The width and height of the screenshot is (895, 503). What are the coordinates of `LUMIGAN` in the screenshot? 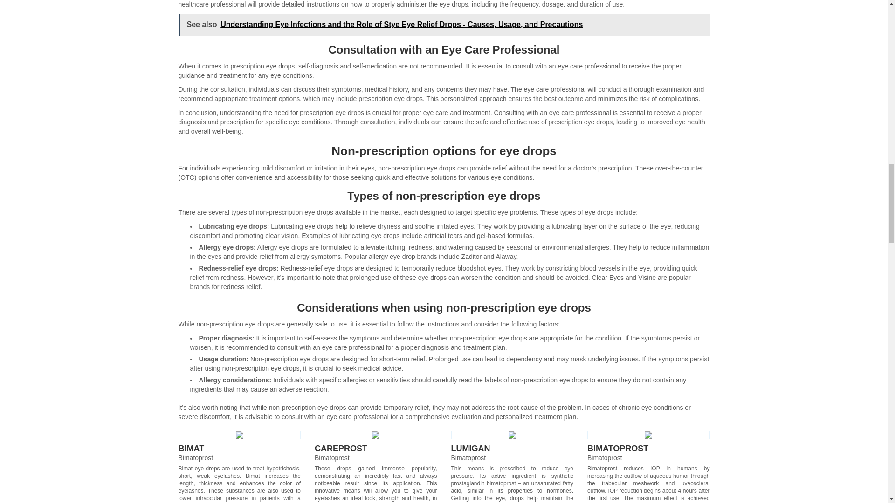 It's located at (471, 448).